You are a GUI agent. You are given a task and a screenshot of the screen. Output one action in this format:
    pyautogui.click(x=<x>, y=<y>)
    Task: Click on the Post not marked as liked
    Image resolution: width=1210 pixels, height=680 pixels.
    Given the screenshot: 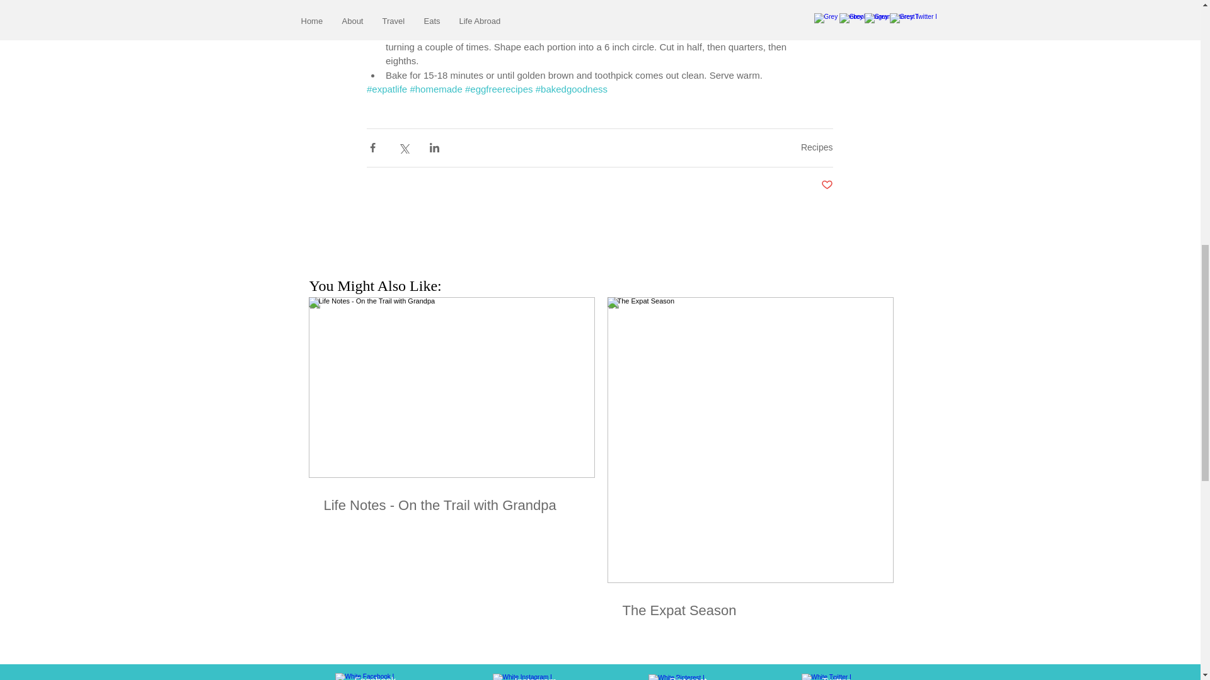 What is the action you would take?
    pyautogui.click(x=826, y=185)
    